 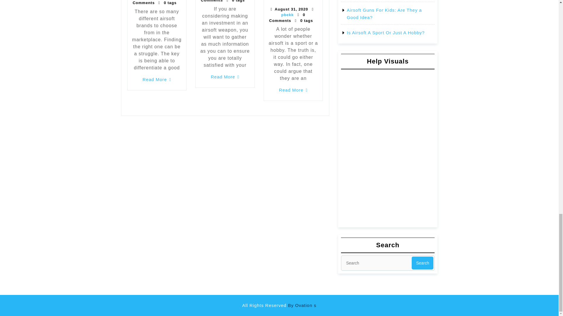 I want to click on Read More, so click(x=157, y=80).